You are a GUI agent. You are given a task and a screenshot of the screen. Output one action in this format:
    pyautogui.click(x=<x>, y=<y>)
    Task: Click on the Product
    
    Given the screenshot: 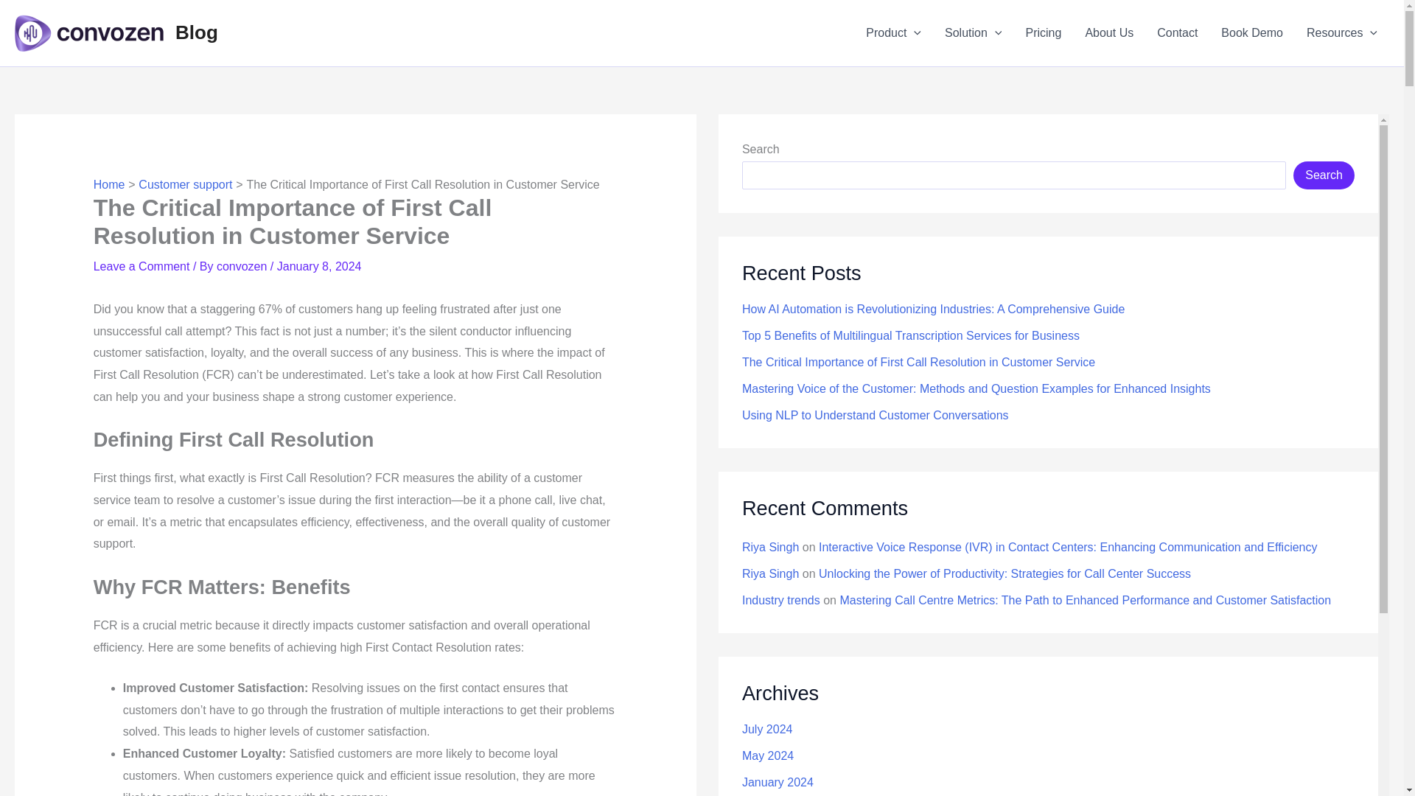 What is the action you would take?
    pyautogui.click(x=893, y=33)
    